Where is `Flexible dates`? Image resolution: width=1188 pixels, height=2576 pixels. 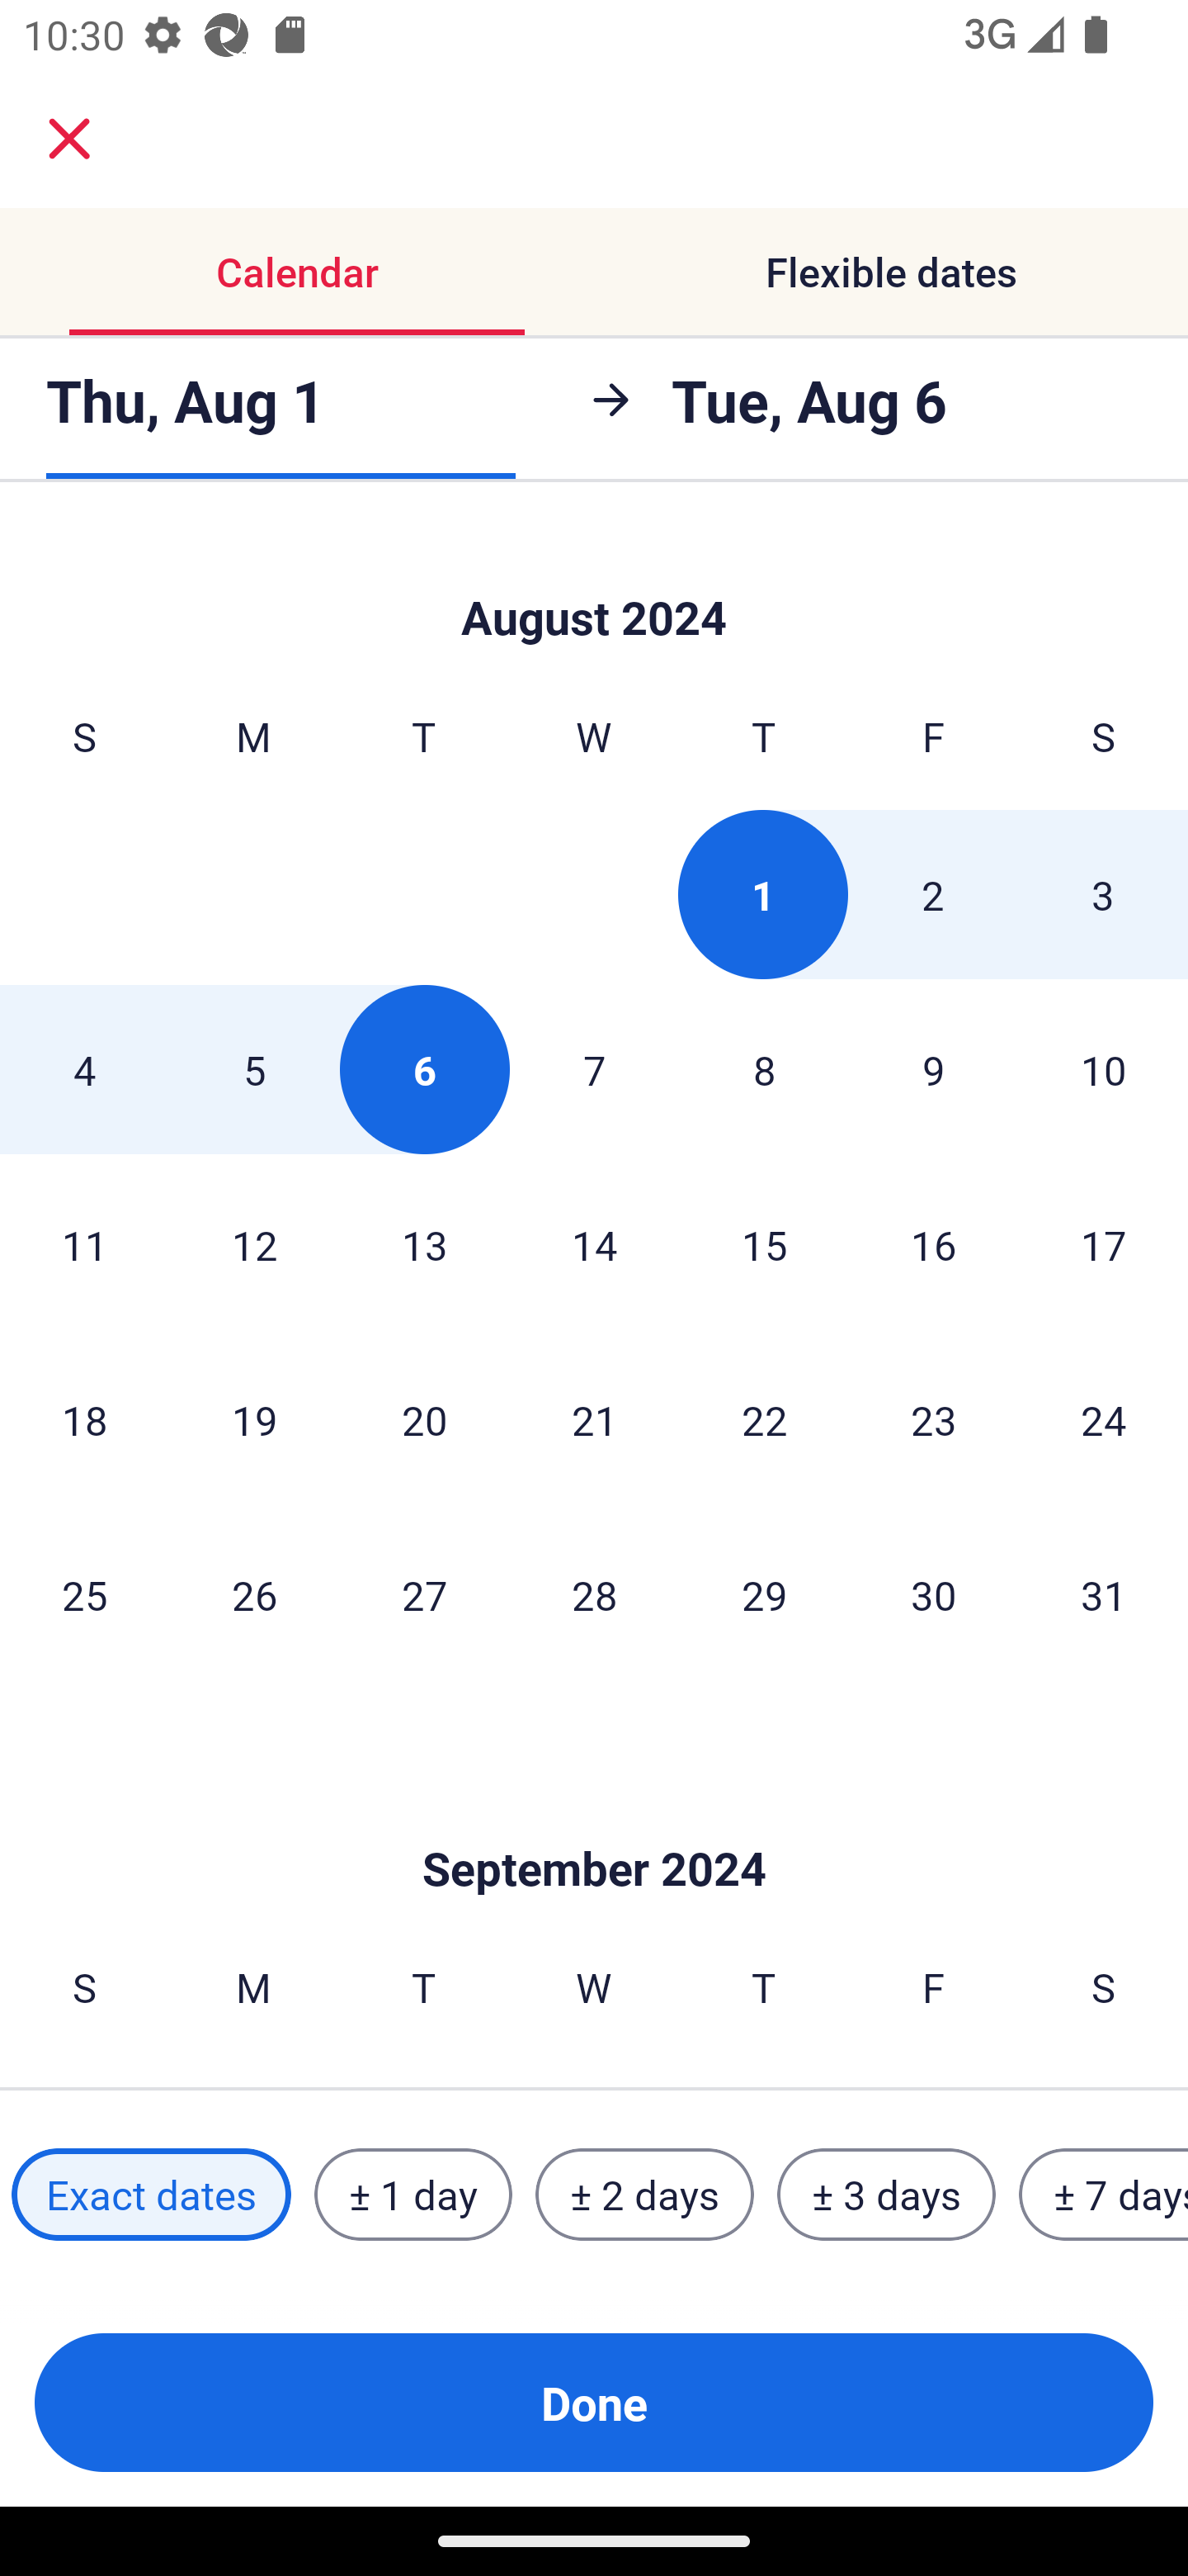
Flexible dates is located at coordinates (891, 271).